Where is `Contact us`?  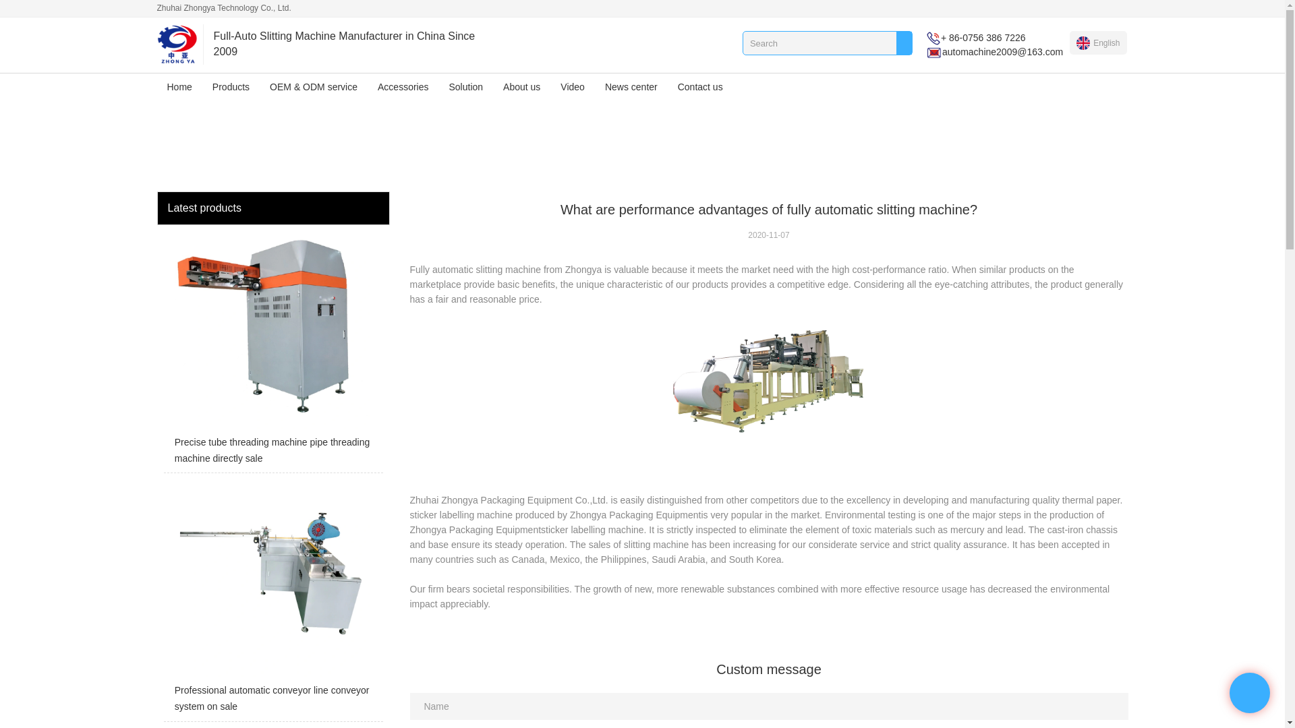
Contact us is located at coordinates (700, 87).